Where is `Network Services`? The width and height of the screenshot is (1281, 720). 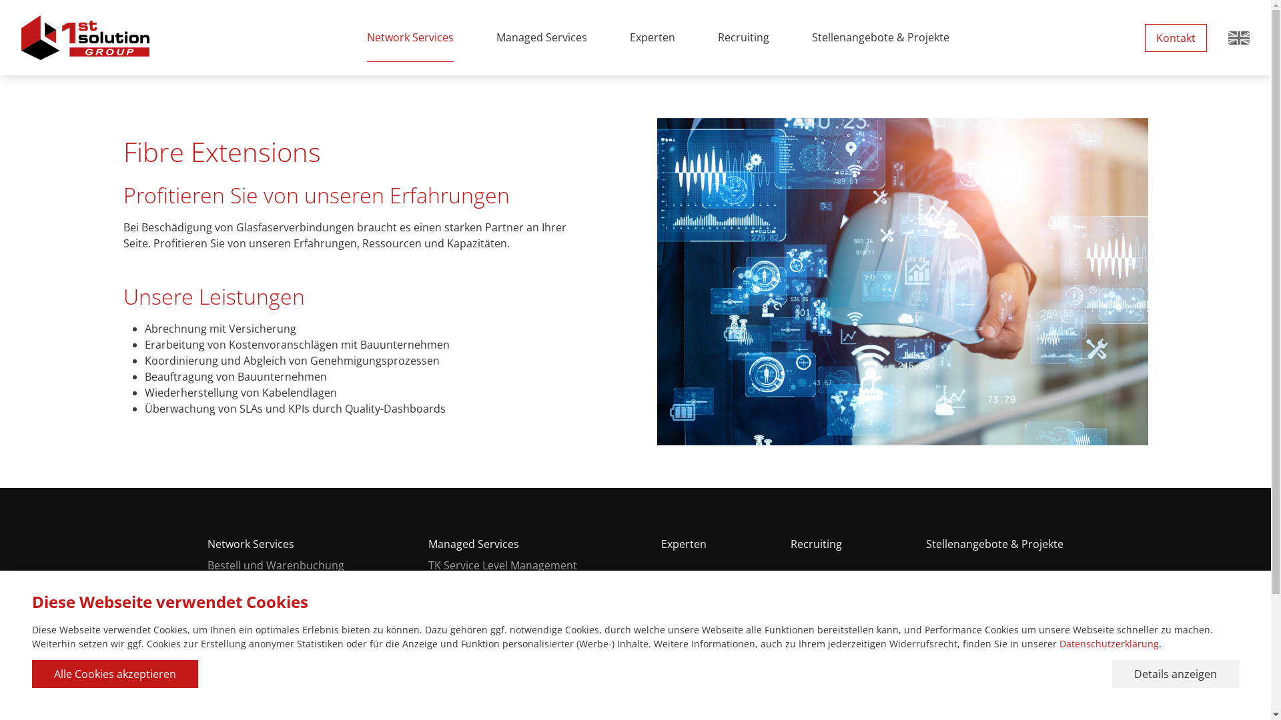
Network Services is located at coordinates (410, 37).